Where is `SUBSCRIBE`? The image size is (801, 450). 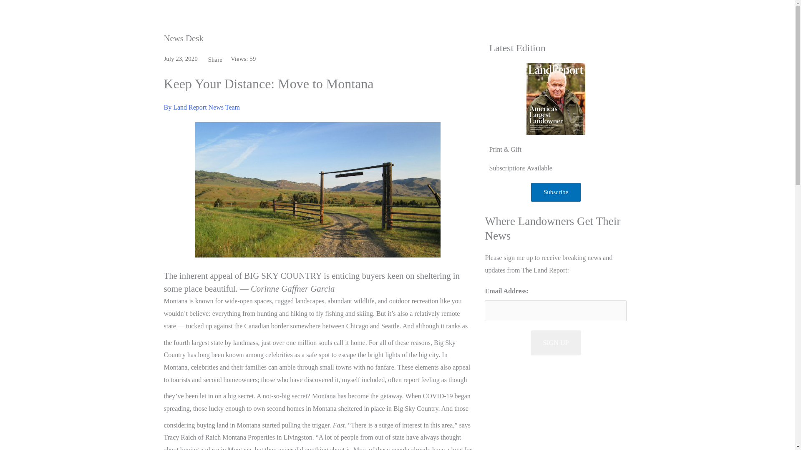
SUBSCRIBE is located at coordinates (754, 15).